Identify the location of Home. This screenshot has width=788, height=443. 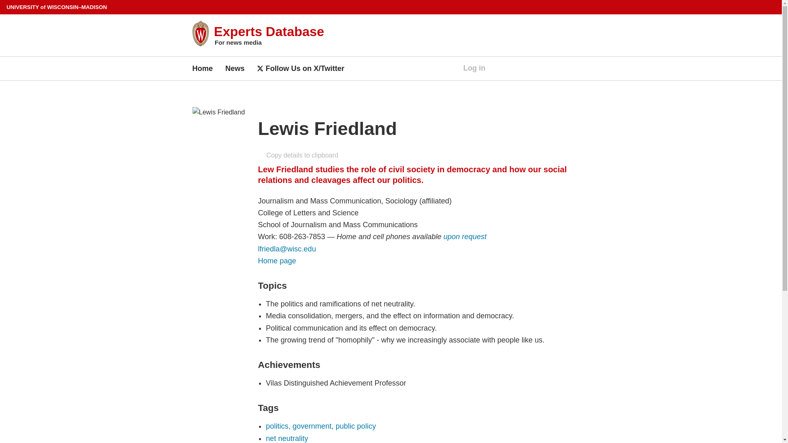
(202, 68).